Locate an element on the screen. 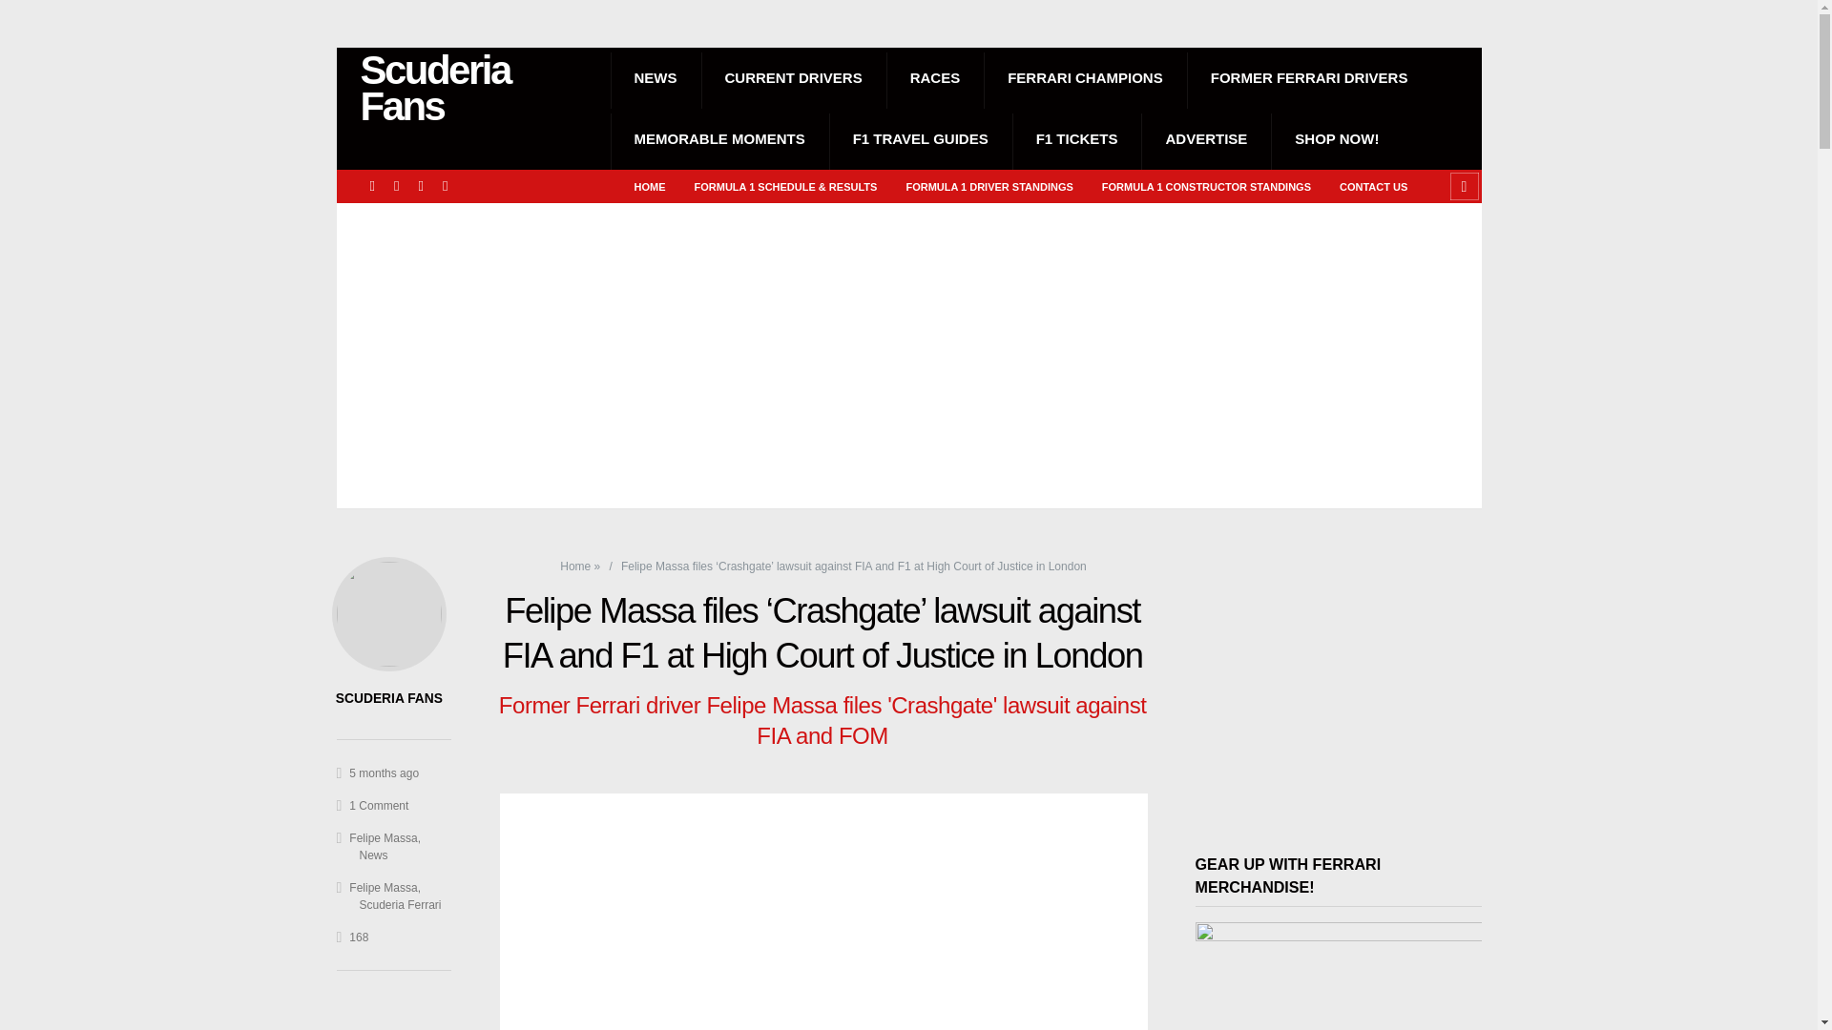 Image resolution: width=1832 pixels, height=1030 pixels. CURRENT DRIVERS is located at coordinates (792, 78).